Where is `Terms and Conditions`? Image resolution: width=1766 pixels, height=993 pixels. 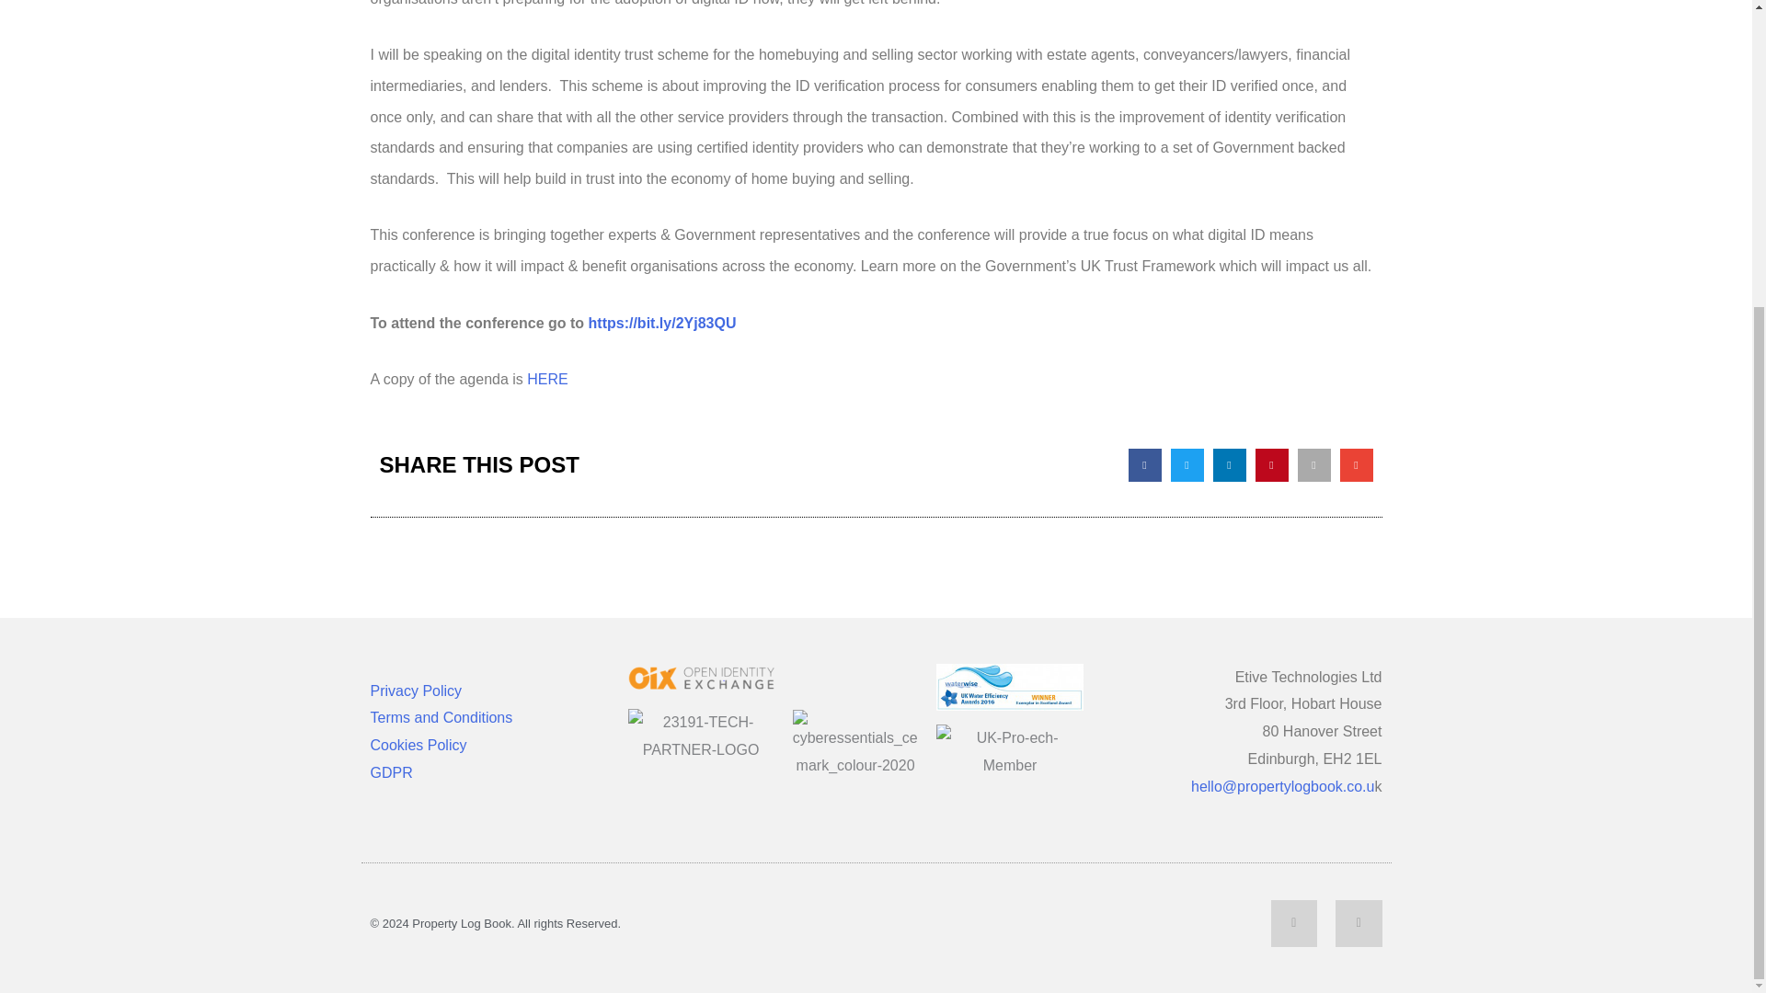 Terms and Conditions is located at coordinates (440, 717).